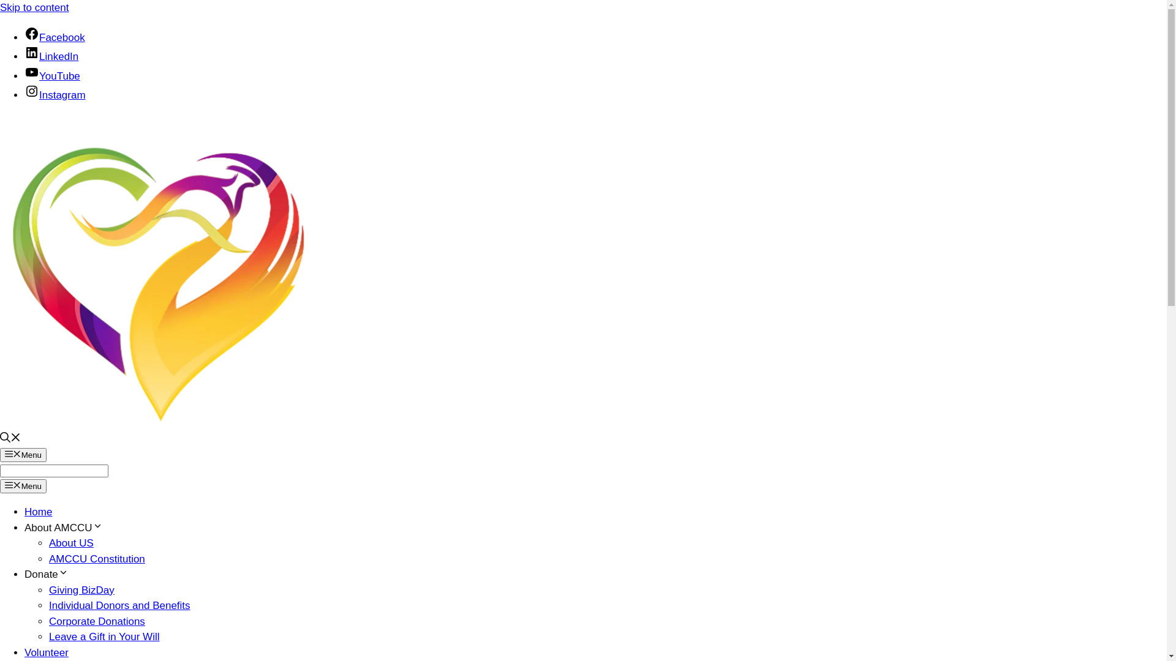 The width and height of the screenshot is (1176, 661). What do you see at coordinates (47, 652) in the screenshot?
I see `Volunteer` at bounding box center [47, 652].